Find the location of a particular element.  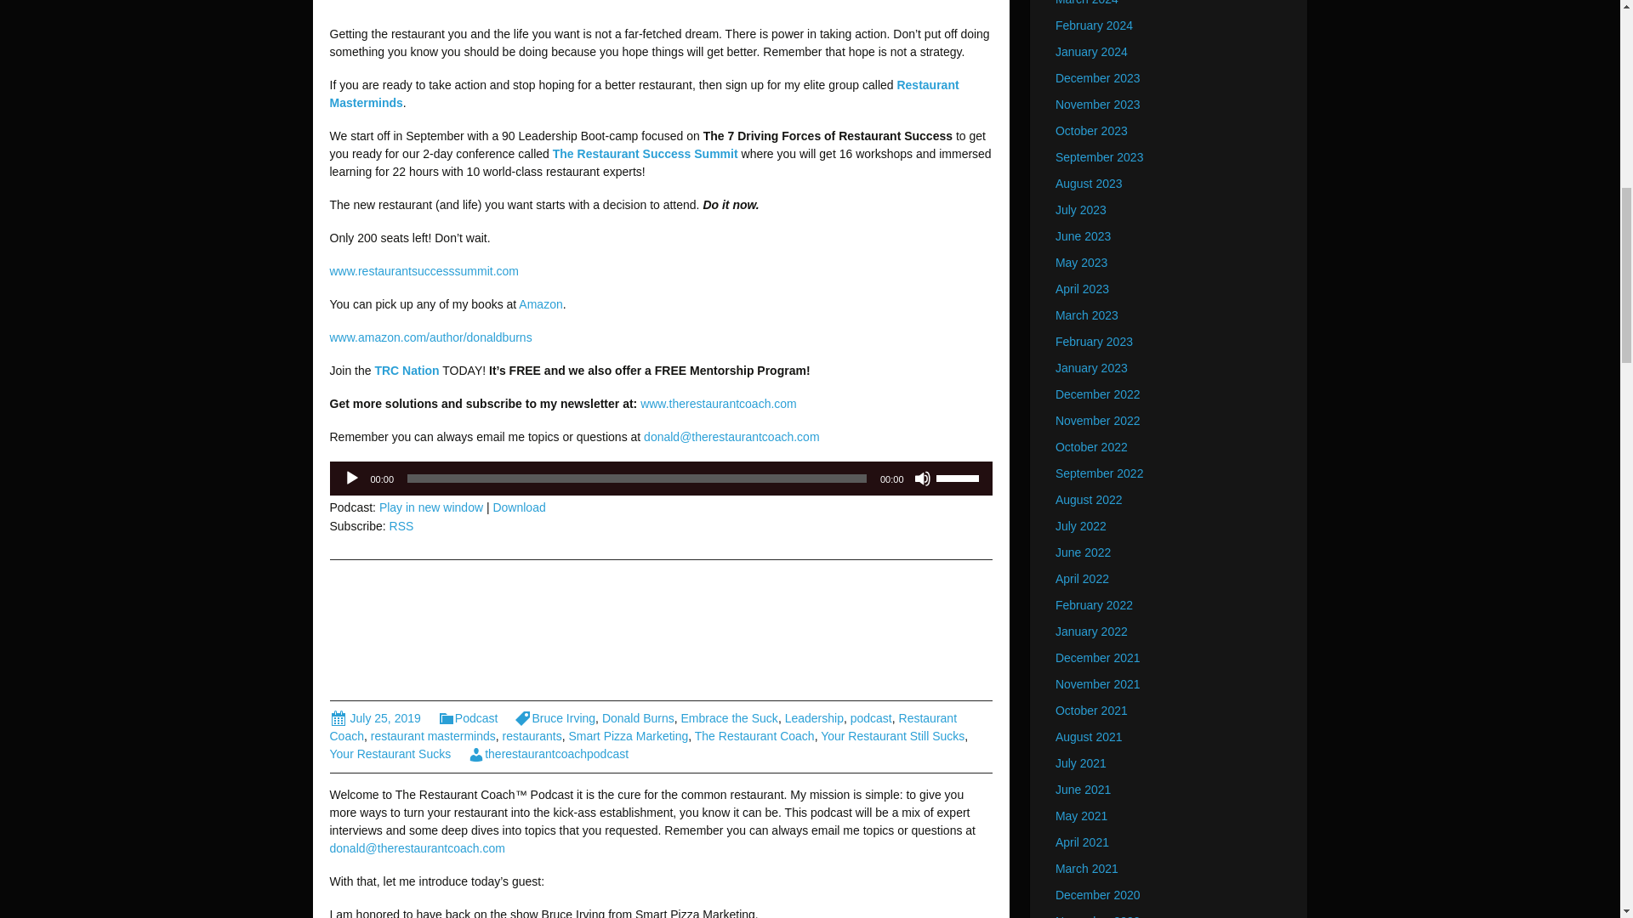

Amazon is located at coordinates (540, 304).